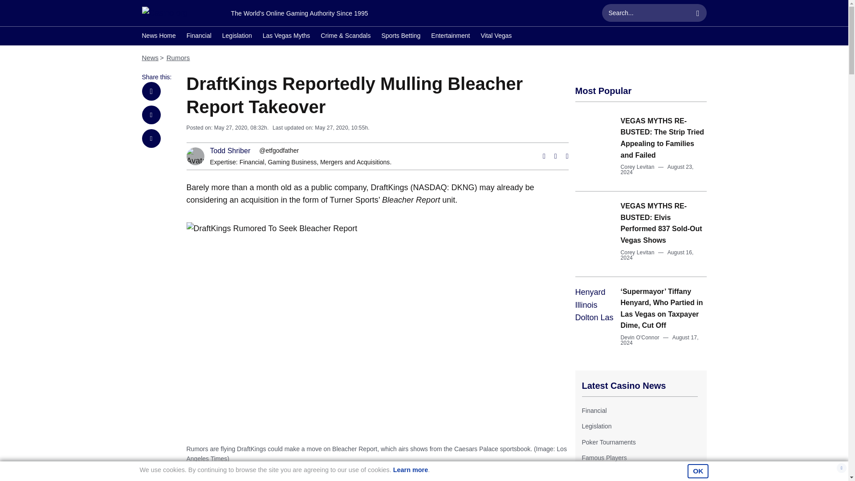  What do you see at coordinates (150, 57) in the screenshot?
I see `News` at bounding box center [150, 57].